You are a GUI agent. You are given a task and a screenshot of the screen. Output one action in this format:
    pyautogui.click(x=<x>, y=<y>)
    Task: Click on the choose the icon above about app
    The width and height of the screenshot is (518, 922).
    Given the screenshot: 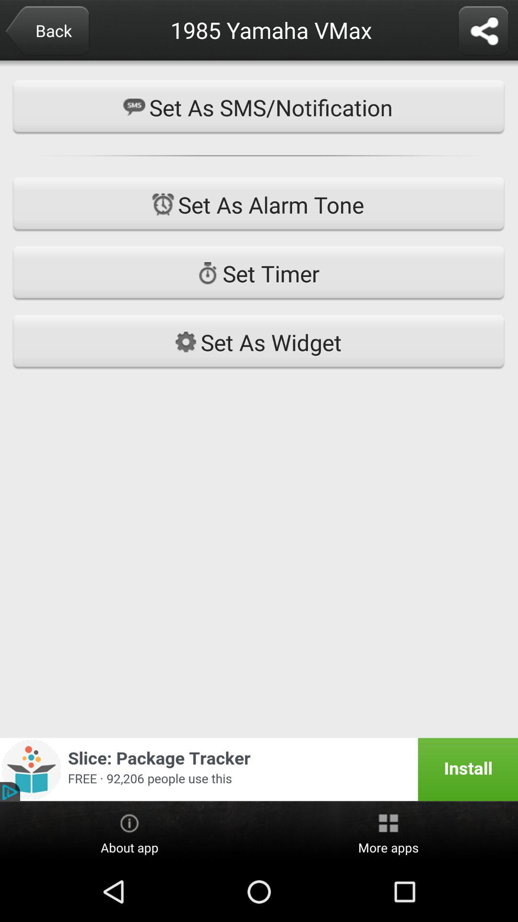 What is the action you would take?
    pyautogui.click(x=259, y=769)
    